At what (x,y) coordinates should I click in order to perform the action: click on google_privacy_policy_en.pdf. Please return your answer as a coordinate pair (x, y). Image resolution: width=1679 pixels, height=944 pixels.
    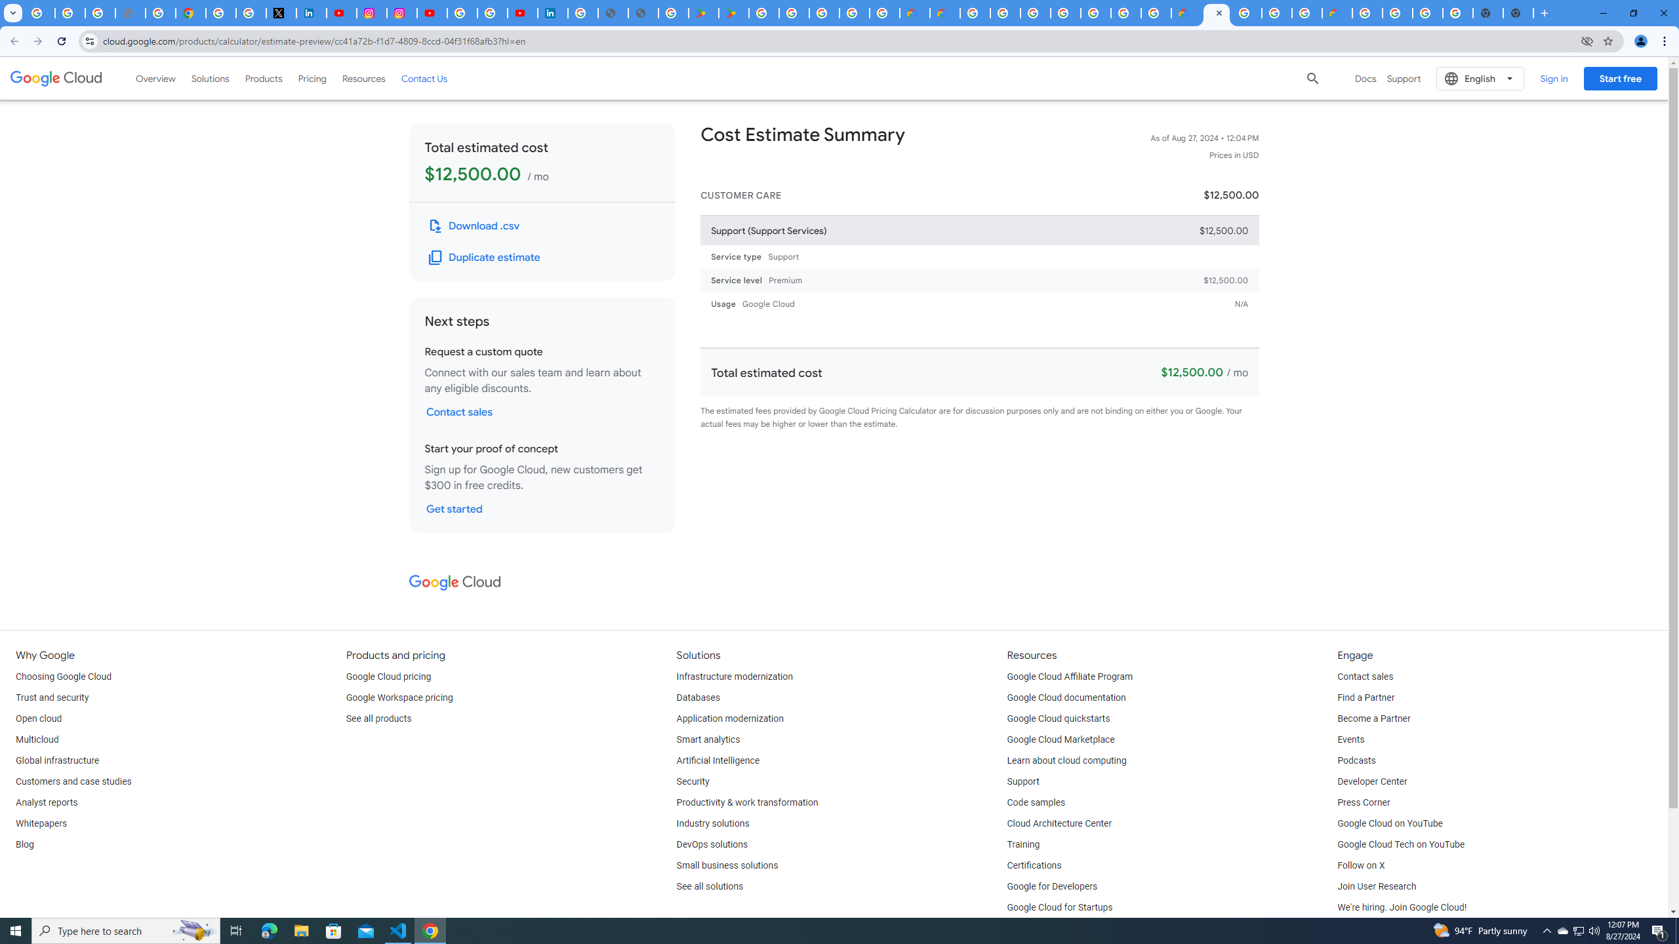
    Looking at the image, I should click on (613, 13).